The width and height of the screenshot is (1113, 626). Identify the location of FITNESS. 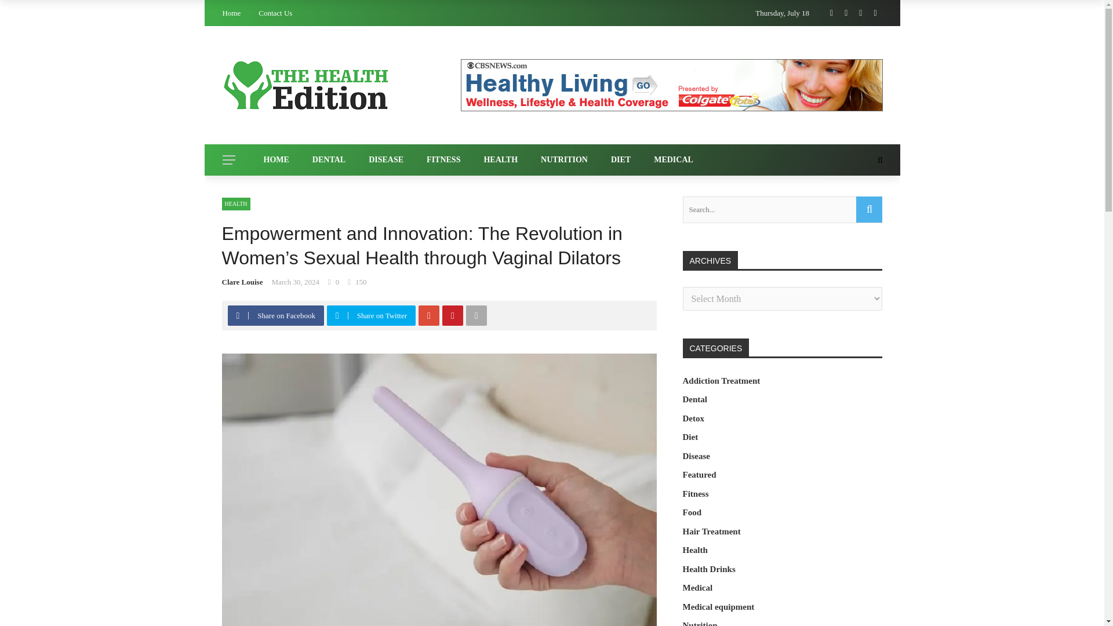
(443, 160).